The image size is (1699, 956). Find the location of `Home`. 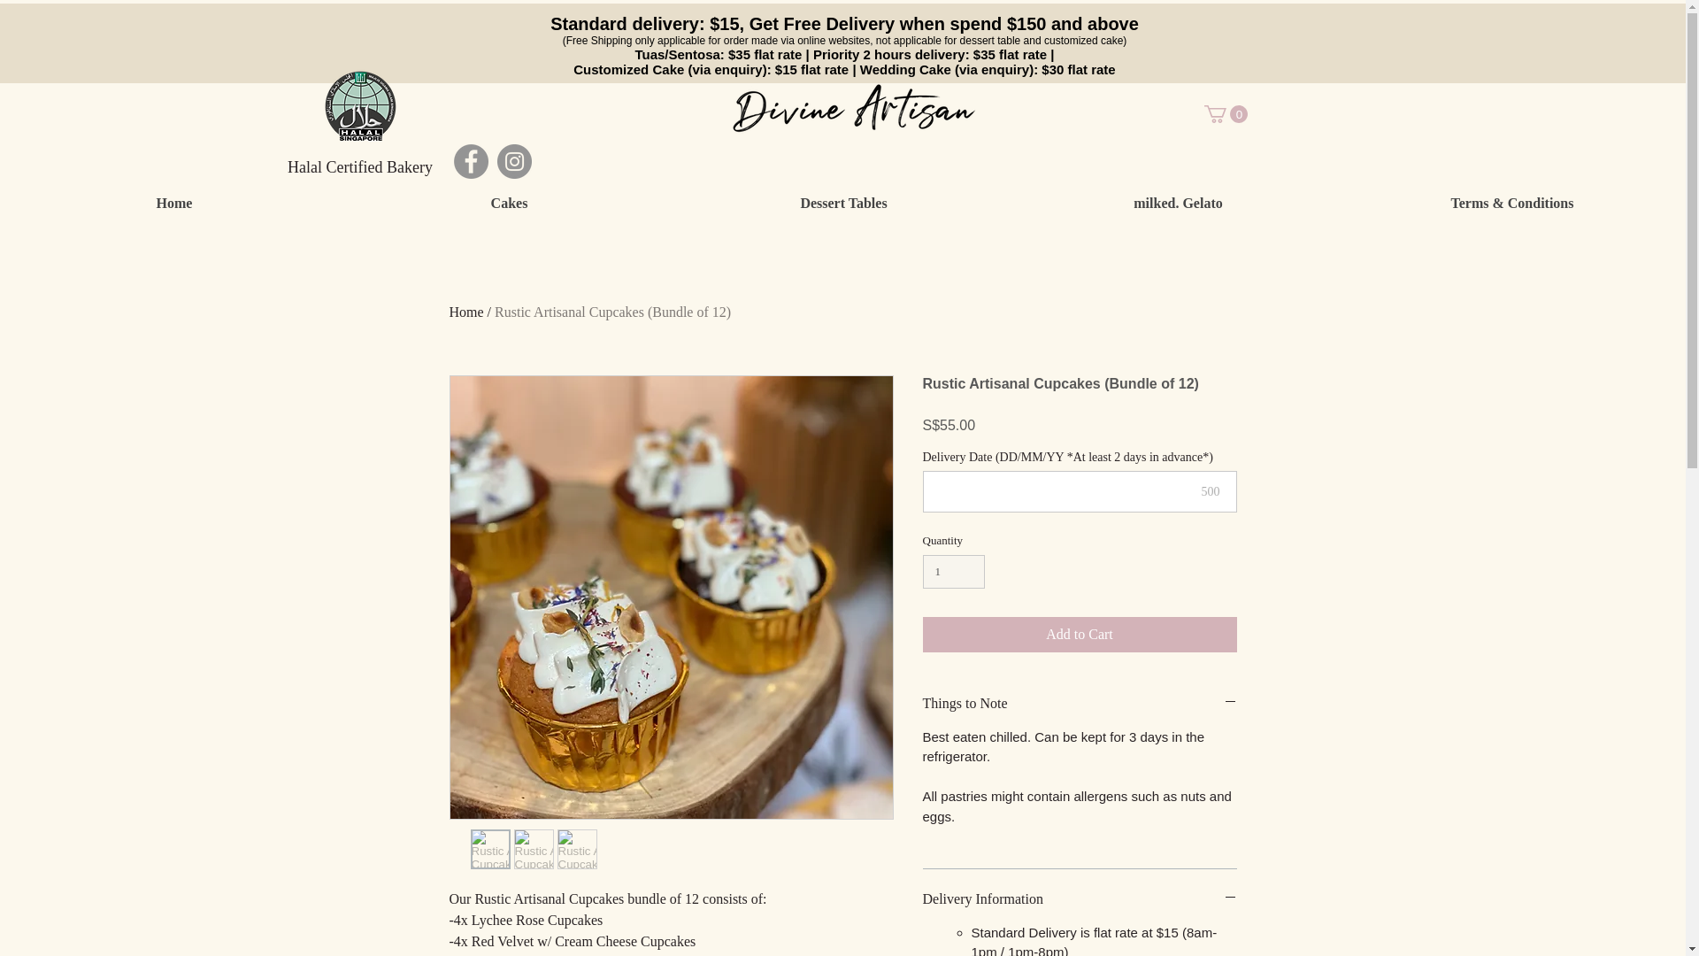

Home is located at coordinates (173, 203).